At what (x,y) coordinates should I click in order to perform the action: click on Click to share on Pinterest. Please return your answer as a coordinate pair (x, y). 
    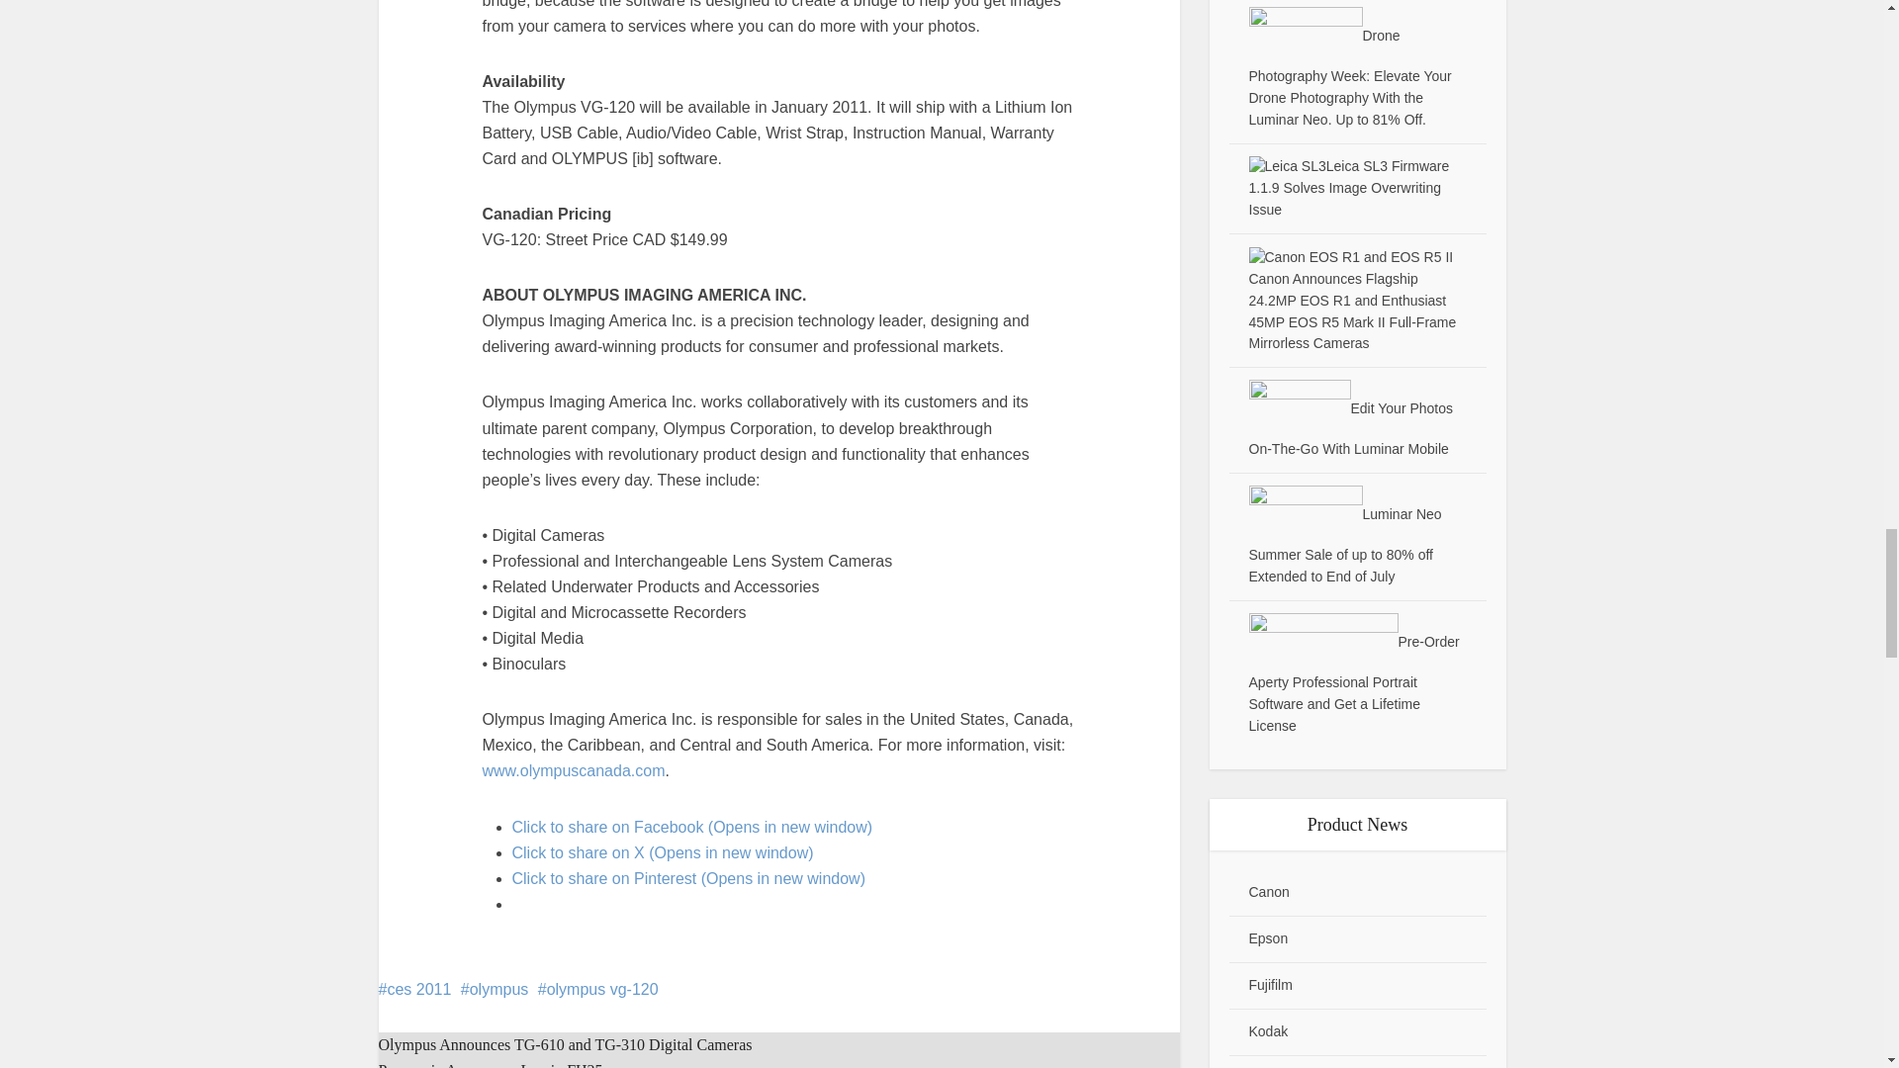
    Looking at the image, I should click on (688, 878).